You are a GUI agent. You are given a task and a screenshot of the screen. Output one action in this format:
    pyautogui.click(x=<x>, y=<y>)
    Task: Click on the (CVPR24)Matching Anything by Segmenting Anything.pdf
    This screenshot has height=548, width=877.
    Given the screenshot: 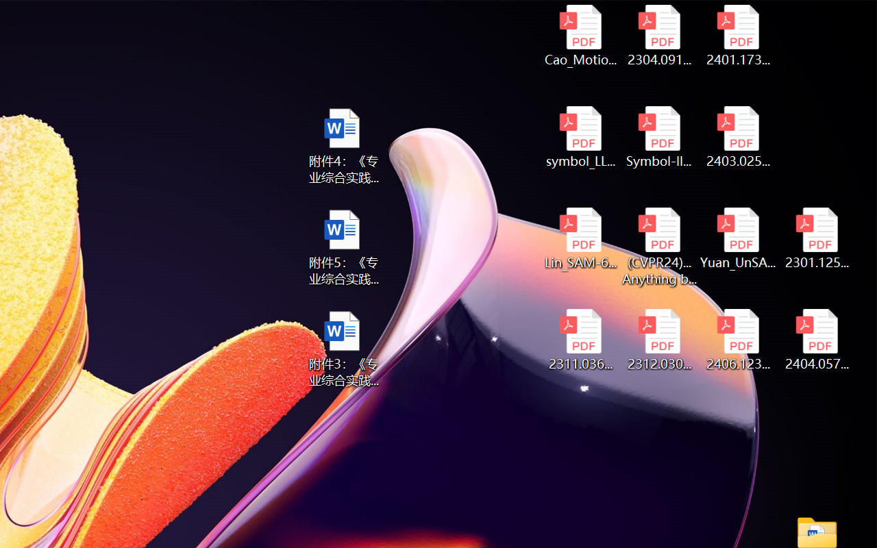 What is the action you would take?
    pyautogui.click(x=659, y=247)
    